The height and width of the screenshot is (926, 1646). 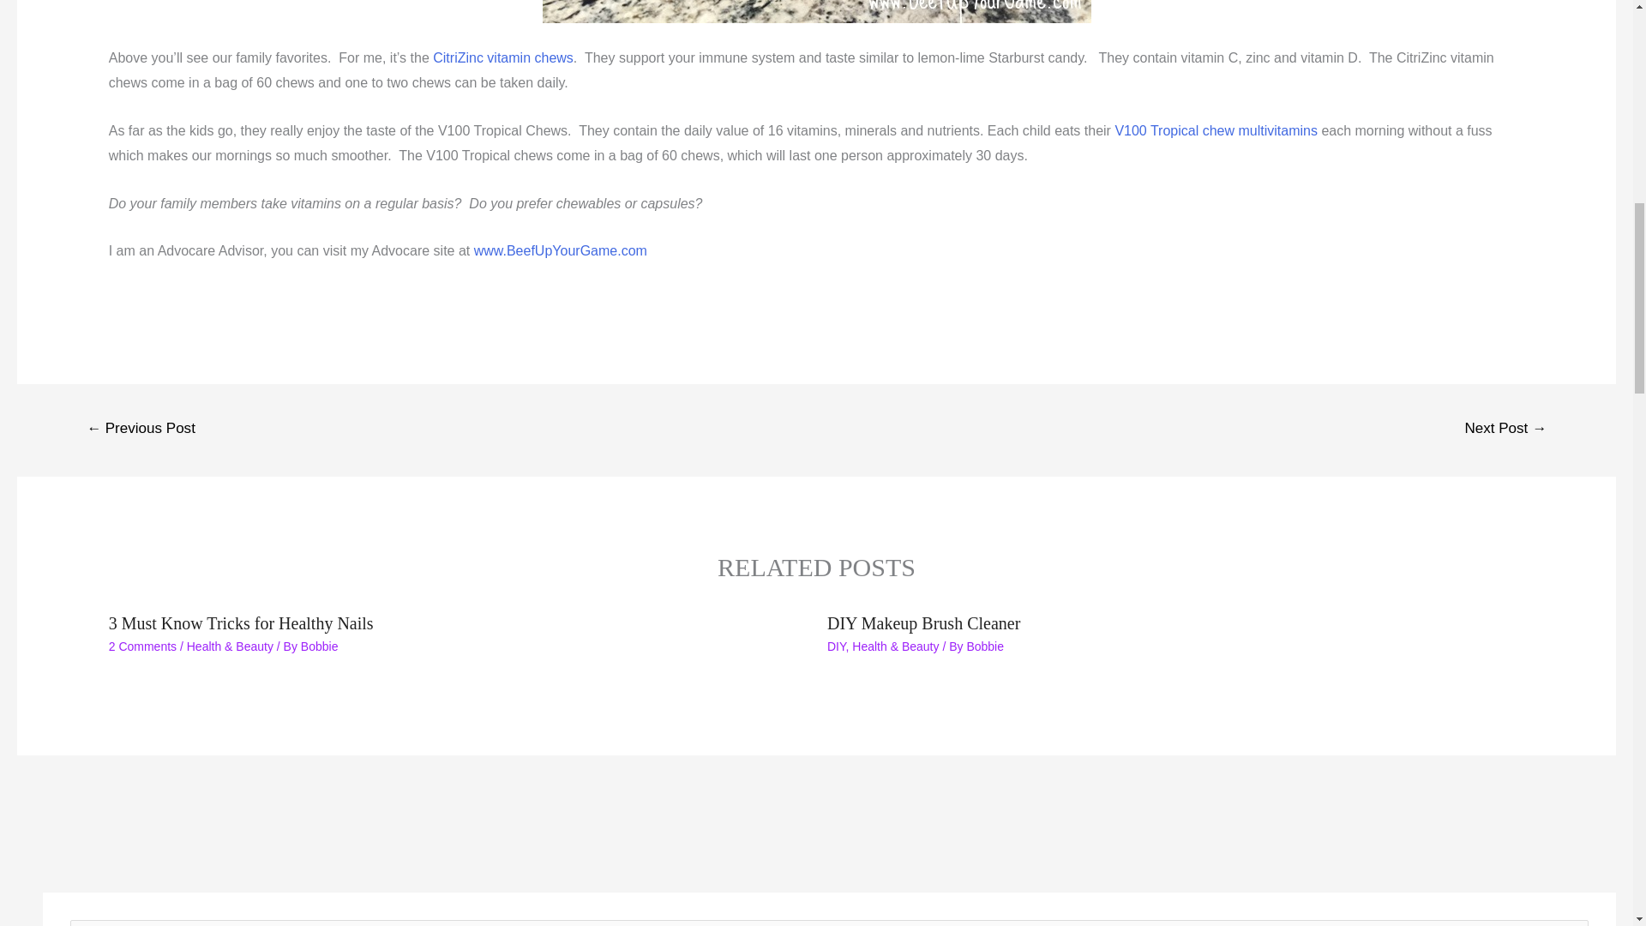 What do you see at coordinates (142, 646) in the screenshot?
I see `2 Comments` at bounding box center [142, 646].